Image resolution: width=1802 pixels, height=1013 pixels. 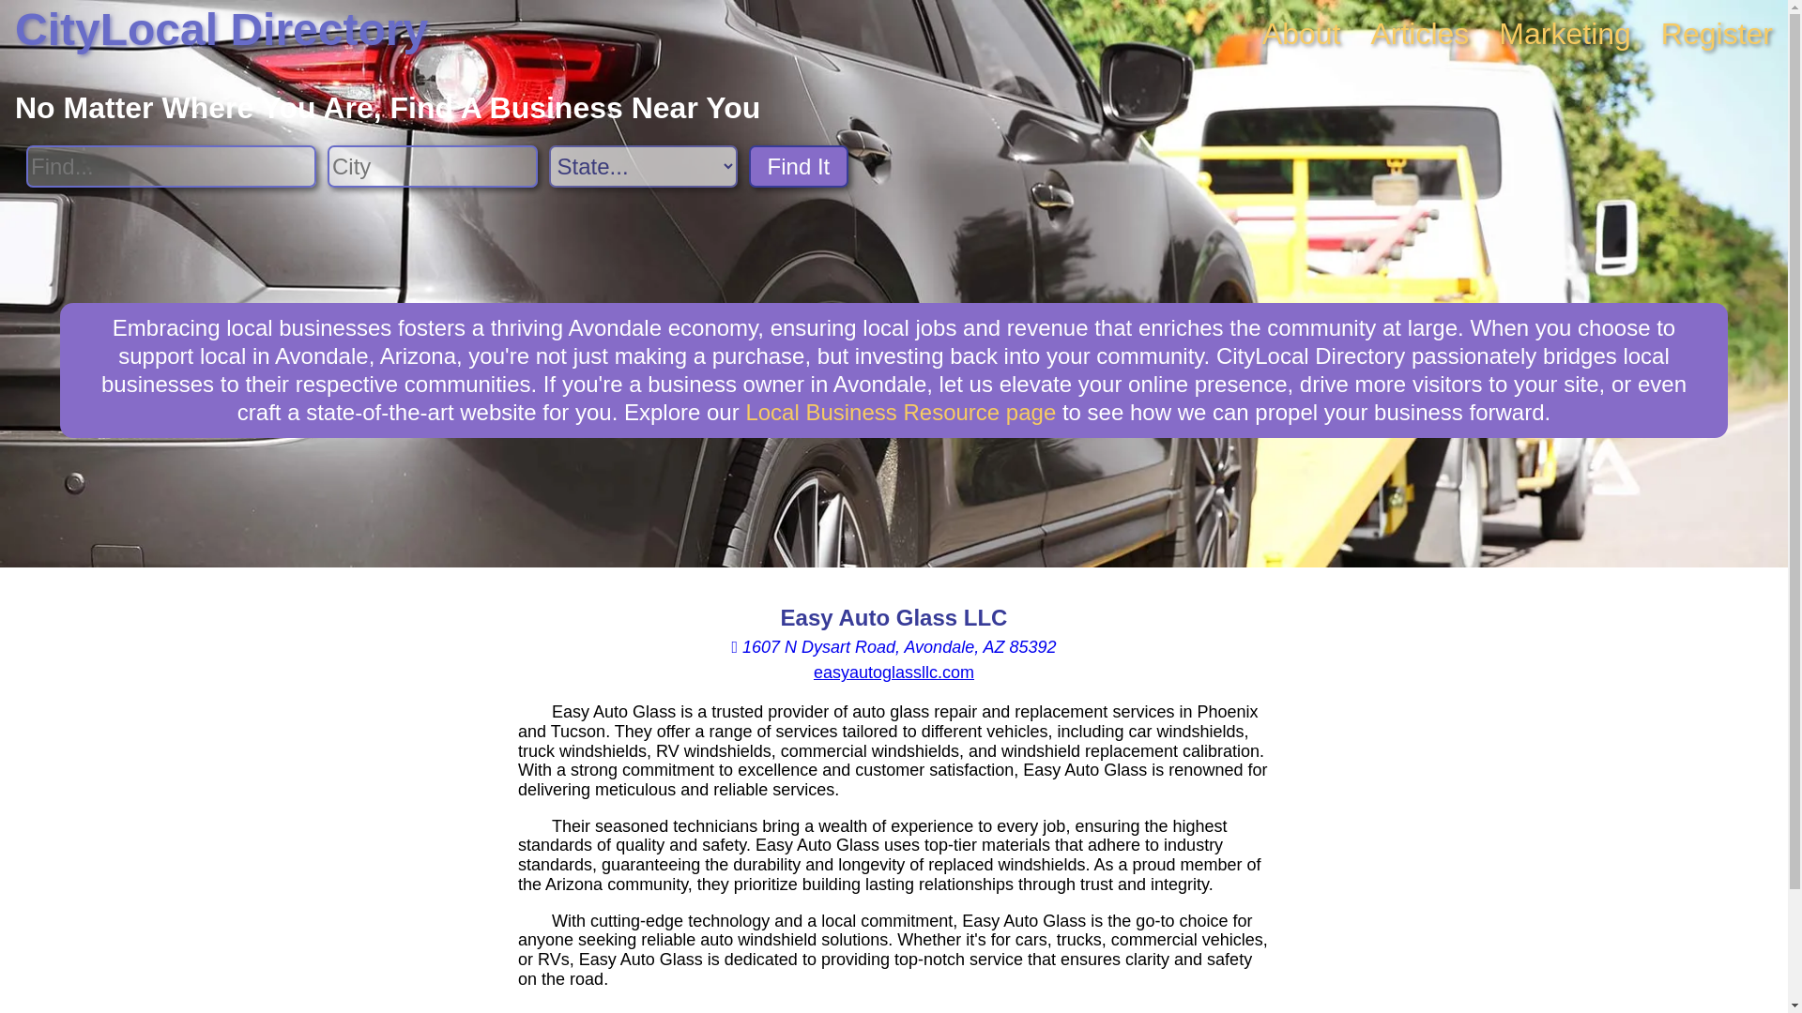 What do you see at coordinates (1718, 34) in the screenshot?
I see `Register My Business` at bounding box center [1718, 34].